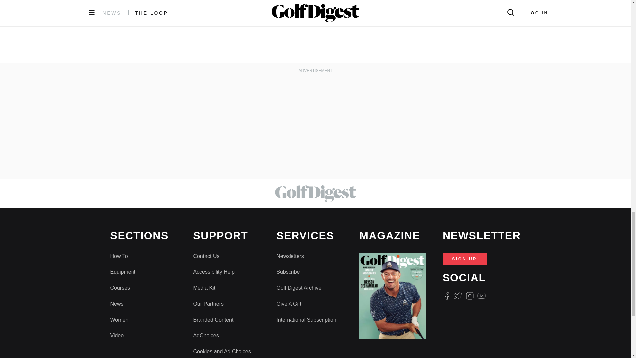  Describe the element at coordinates (482, 296) in the screenshot. I see `Youtube Icon` at that location.